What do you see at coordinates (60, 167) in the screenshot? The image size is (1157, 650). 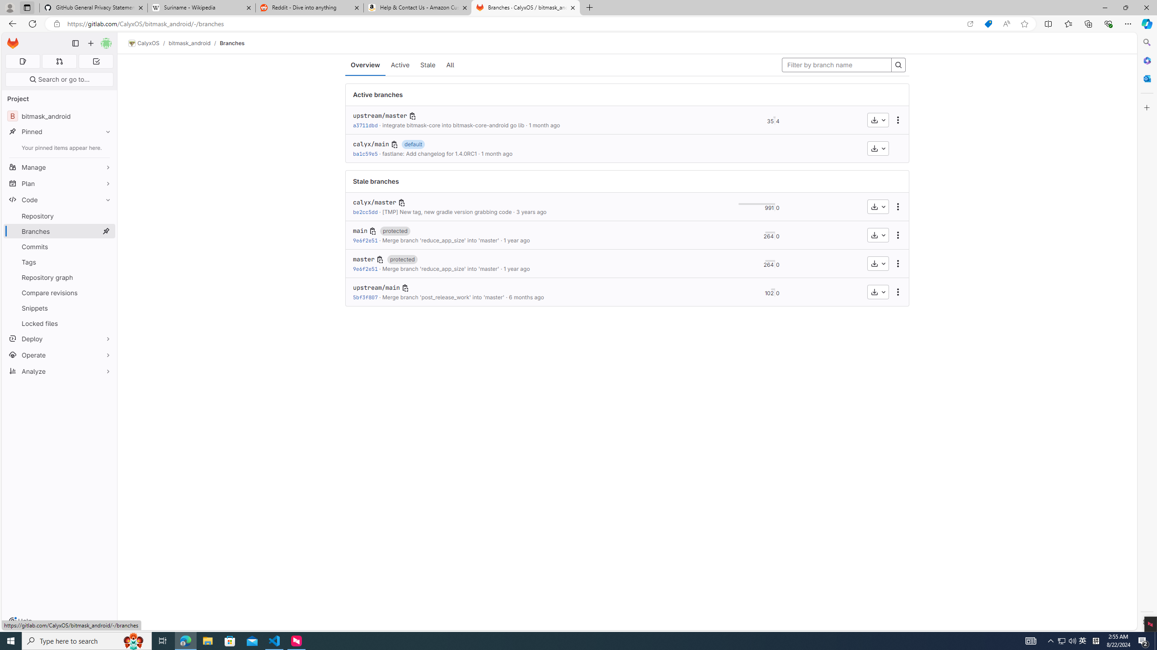 I see `Manage` at bounding box center [60, 167].